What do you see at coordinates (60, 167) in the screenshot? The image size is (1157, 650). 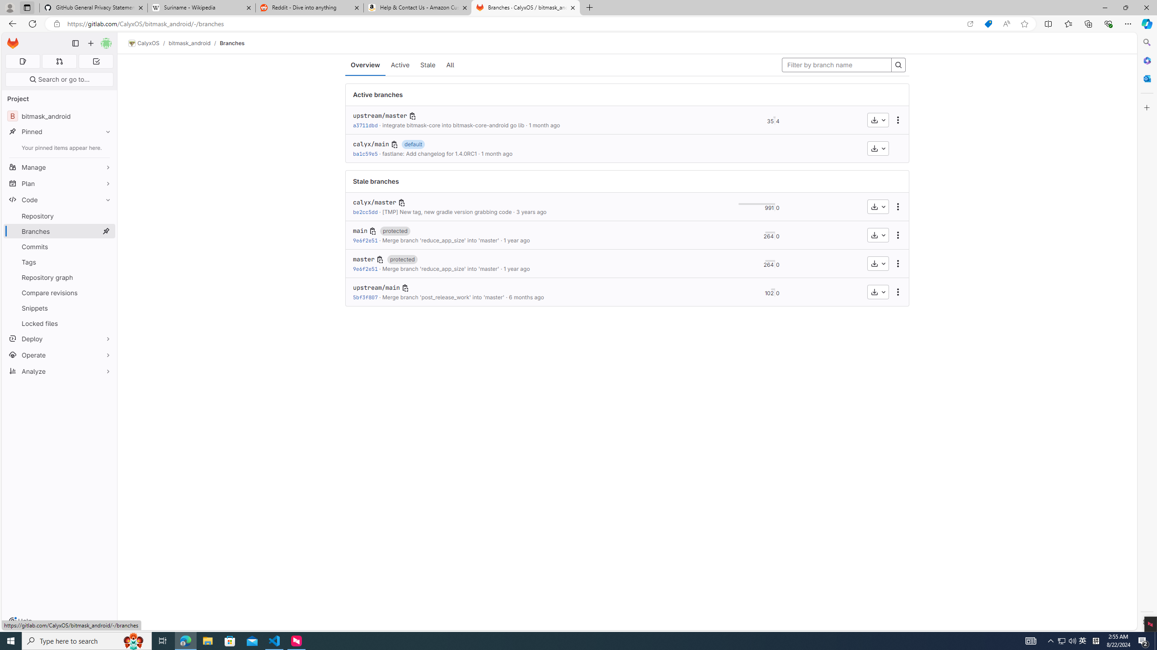 I see `Manage` at bounding box center [60, 167].